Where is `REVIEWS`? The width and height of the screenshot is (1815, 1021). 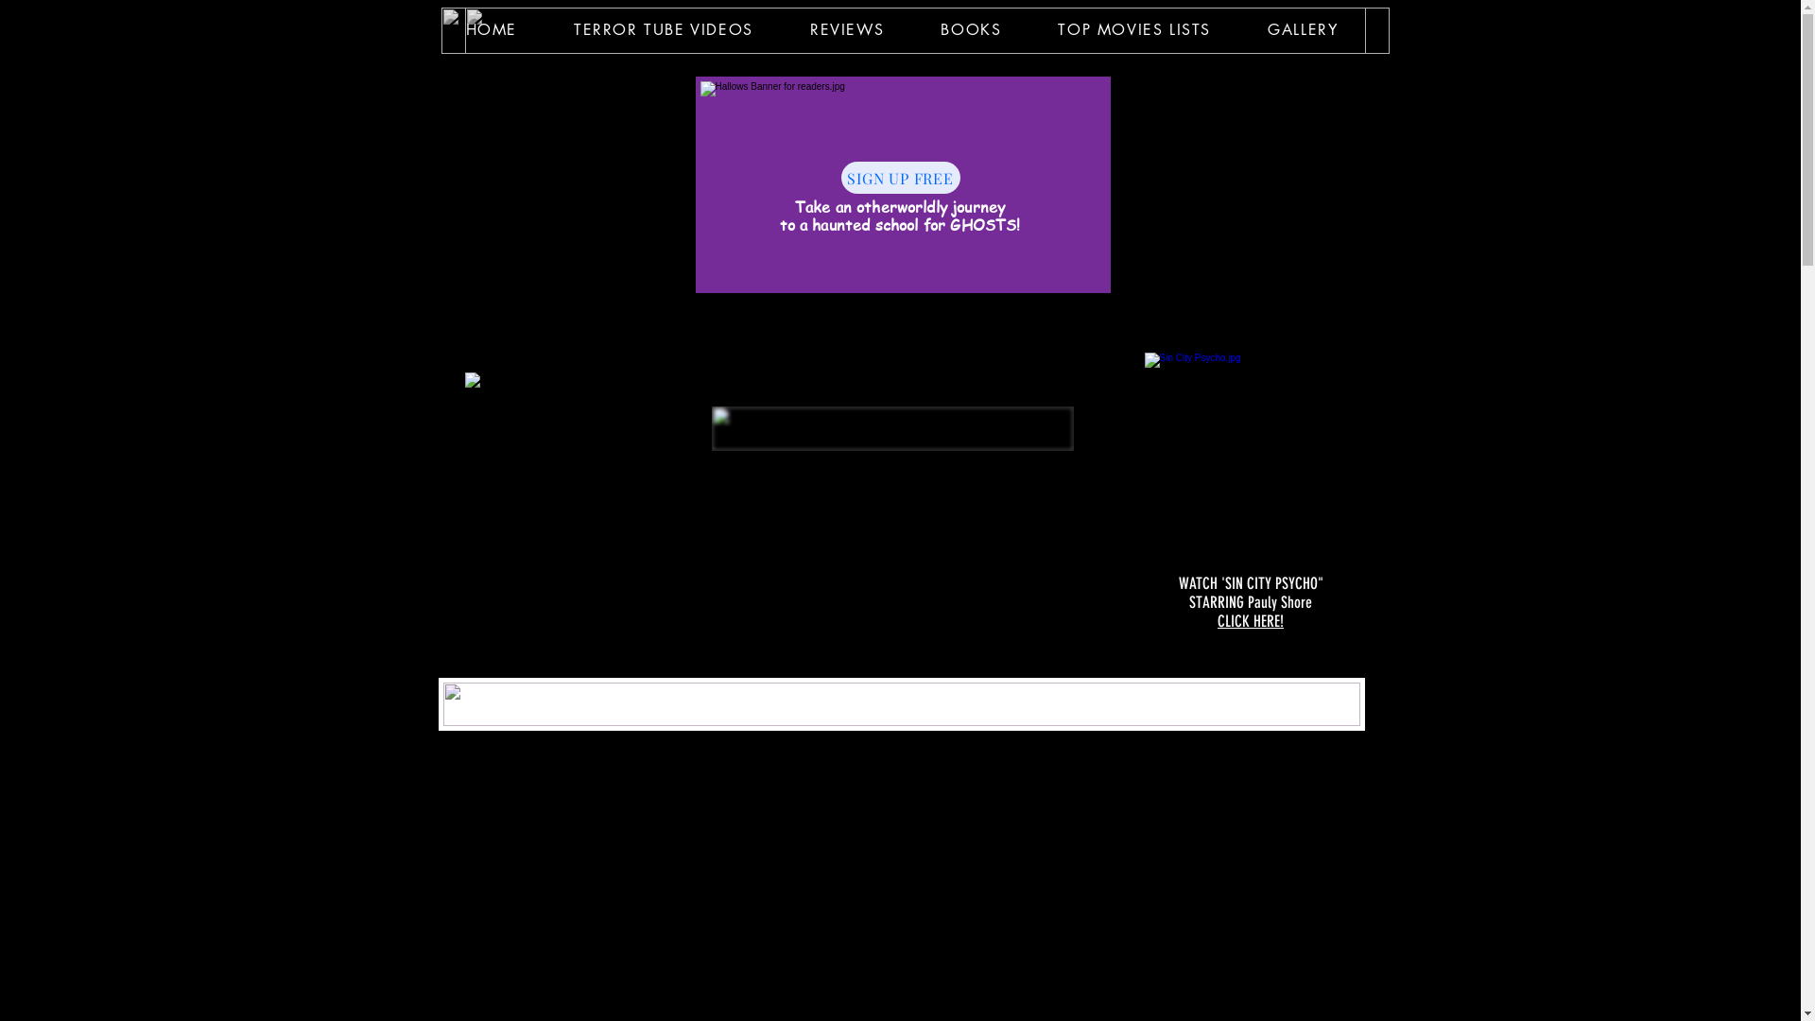
REVIEWS is located at coordinates (847, 30).